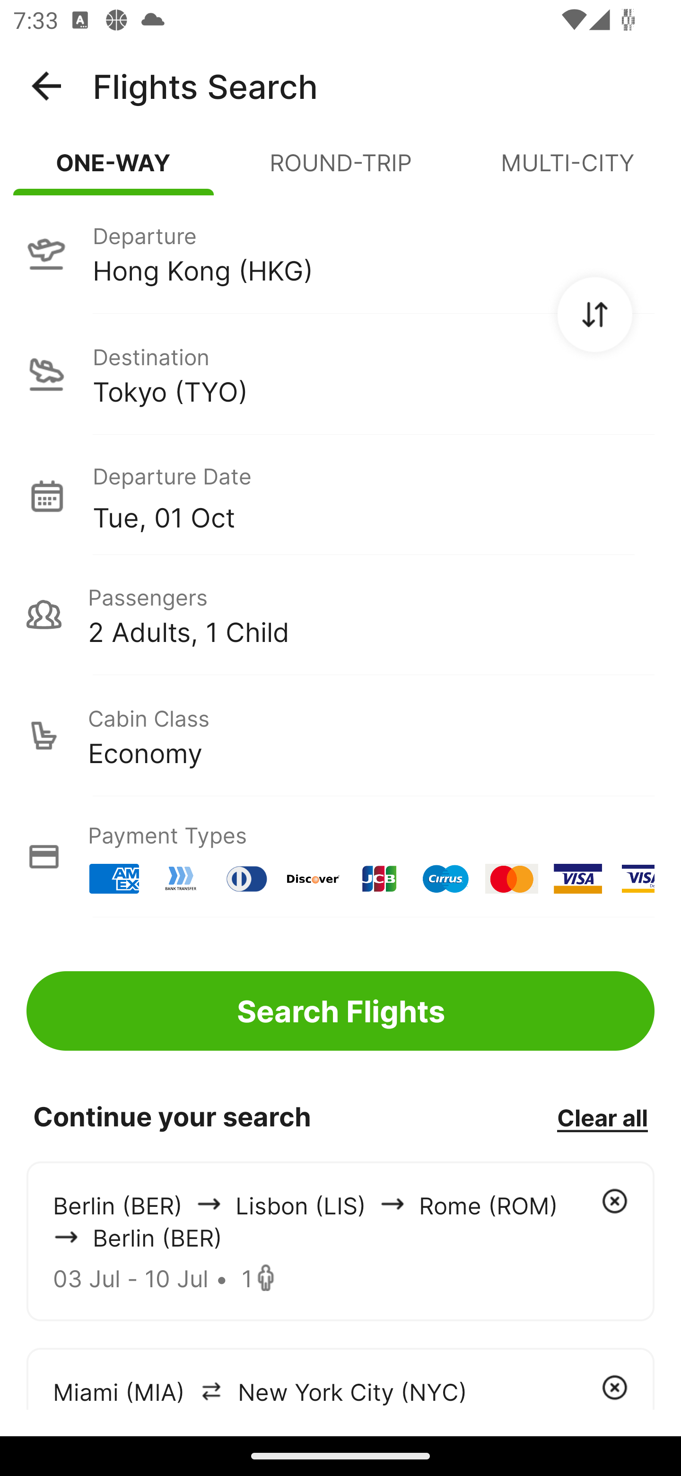 The height and width of the screenshot is (1476, 681). Describe the element at coordinates (340, 735) in the screenshot. I see `Cabin Class Economy` at that location.